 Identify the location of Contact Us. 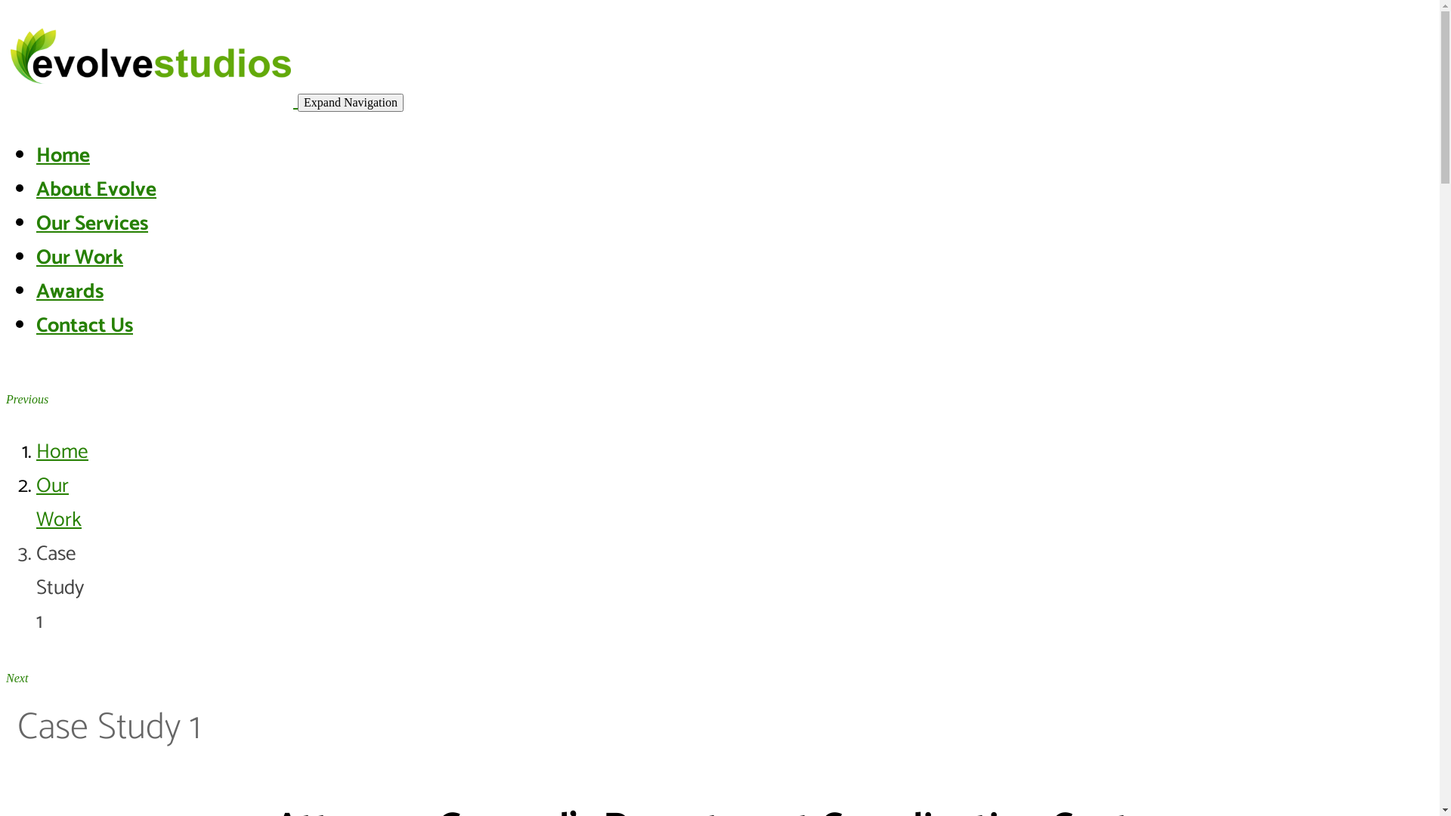
(85, 326).